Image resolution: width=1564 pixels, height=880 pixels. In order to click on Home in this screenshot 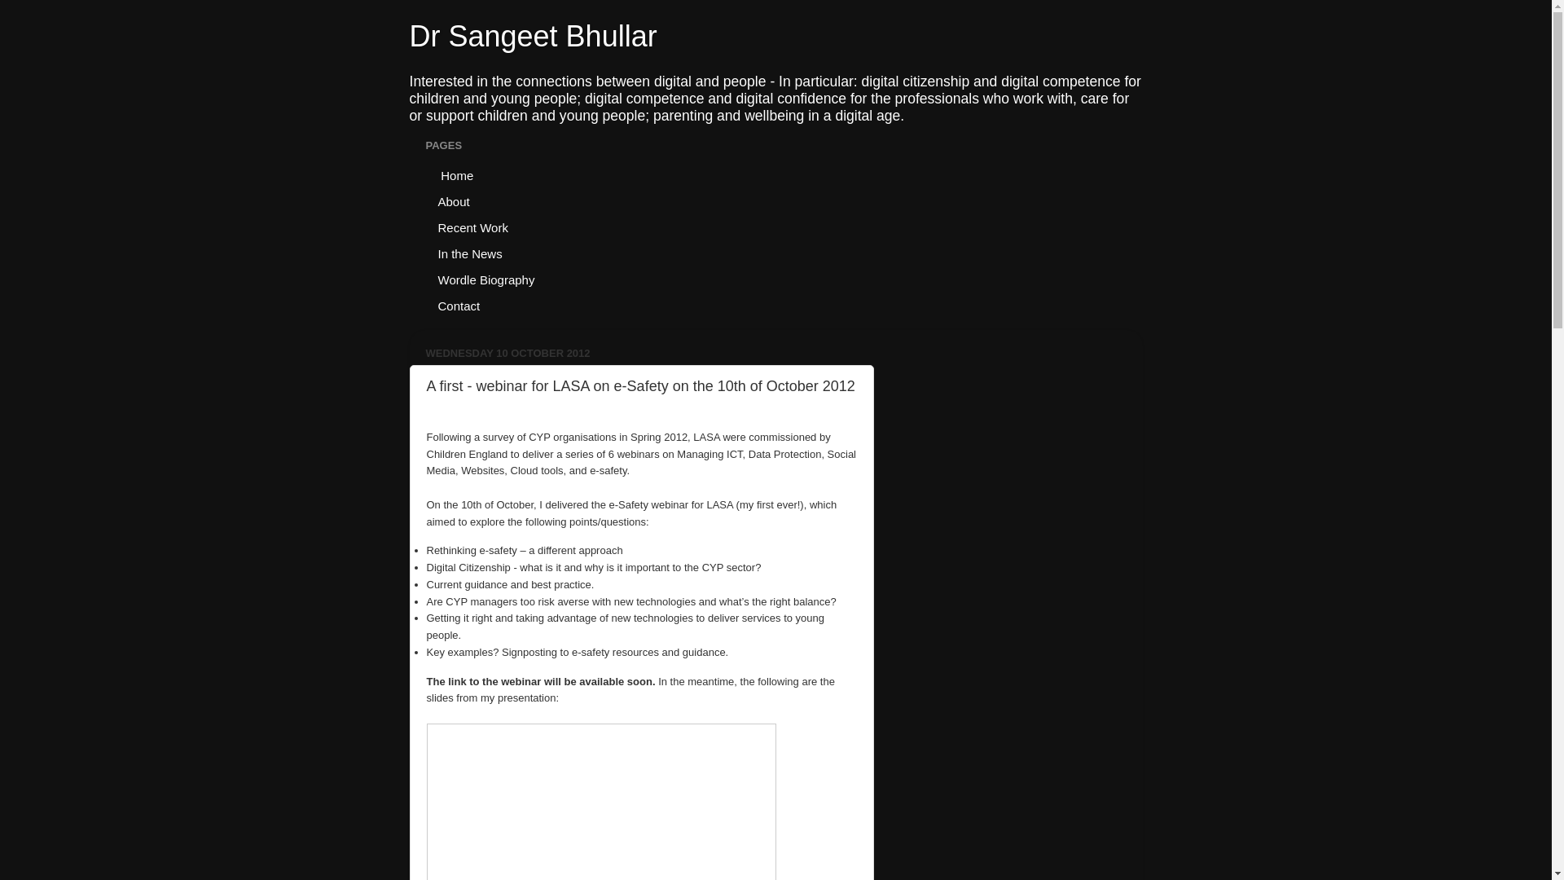, I will do `click(456, 174)`.